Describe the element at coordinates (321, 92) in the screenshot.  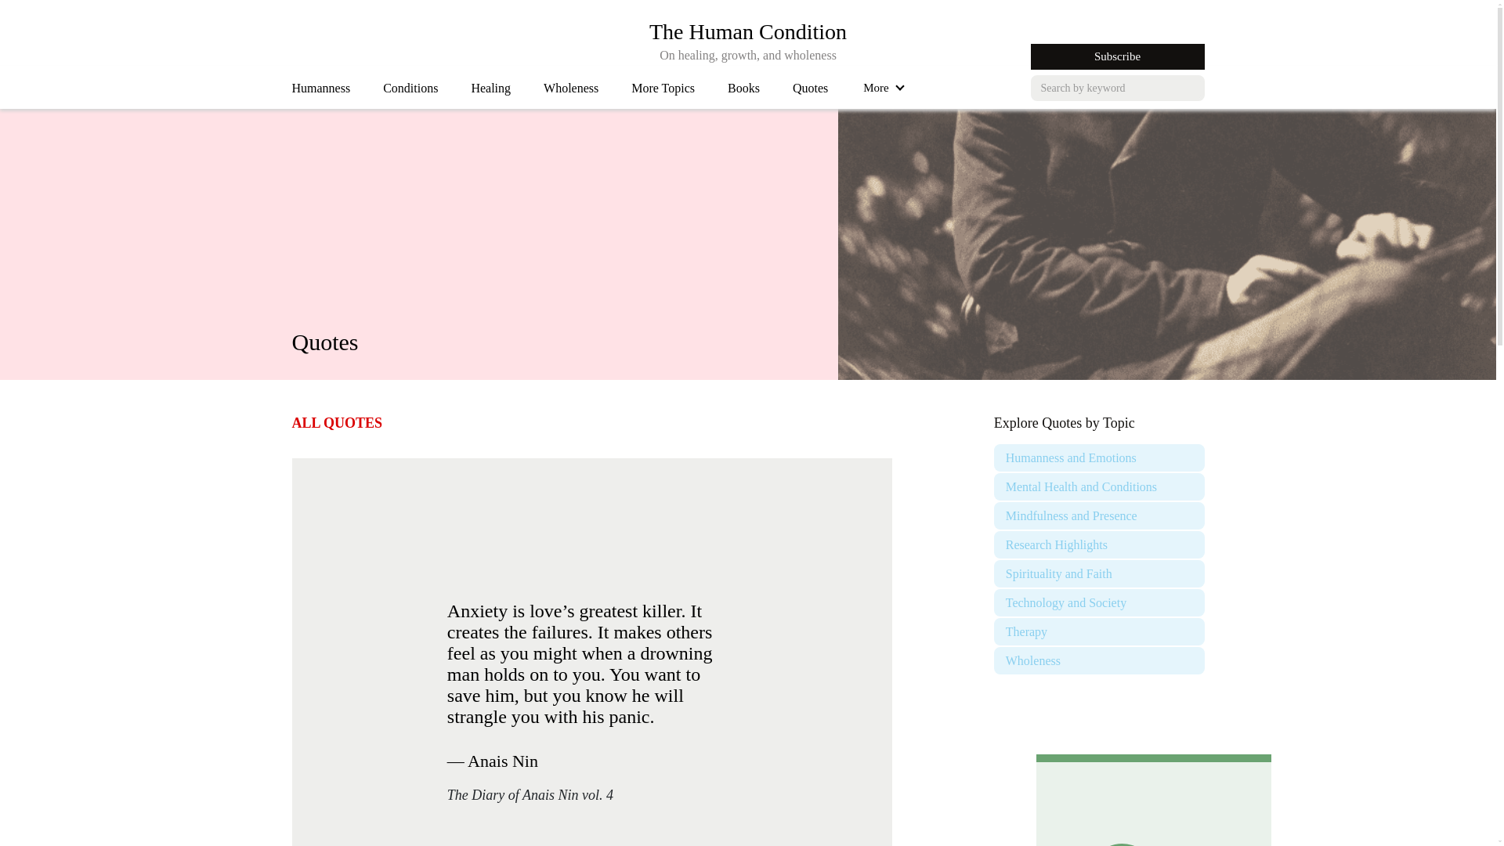
I see `Humanness` at that location.